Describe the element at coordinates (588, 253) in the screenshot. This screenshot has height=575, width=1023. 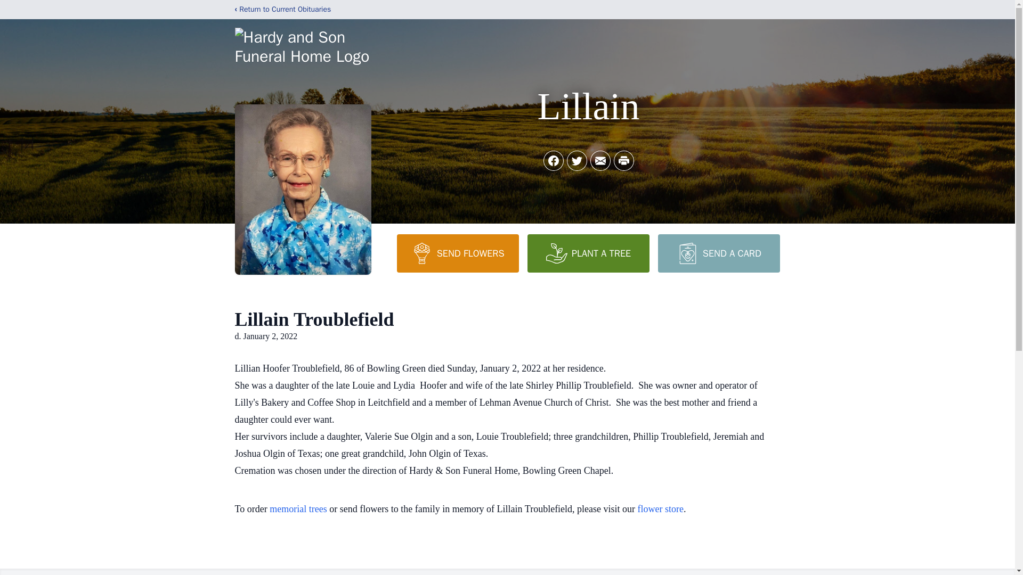
I see `PLANT A TREE` at that location.